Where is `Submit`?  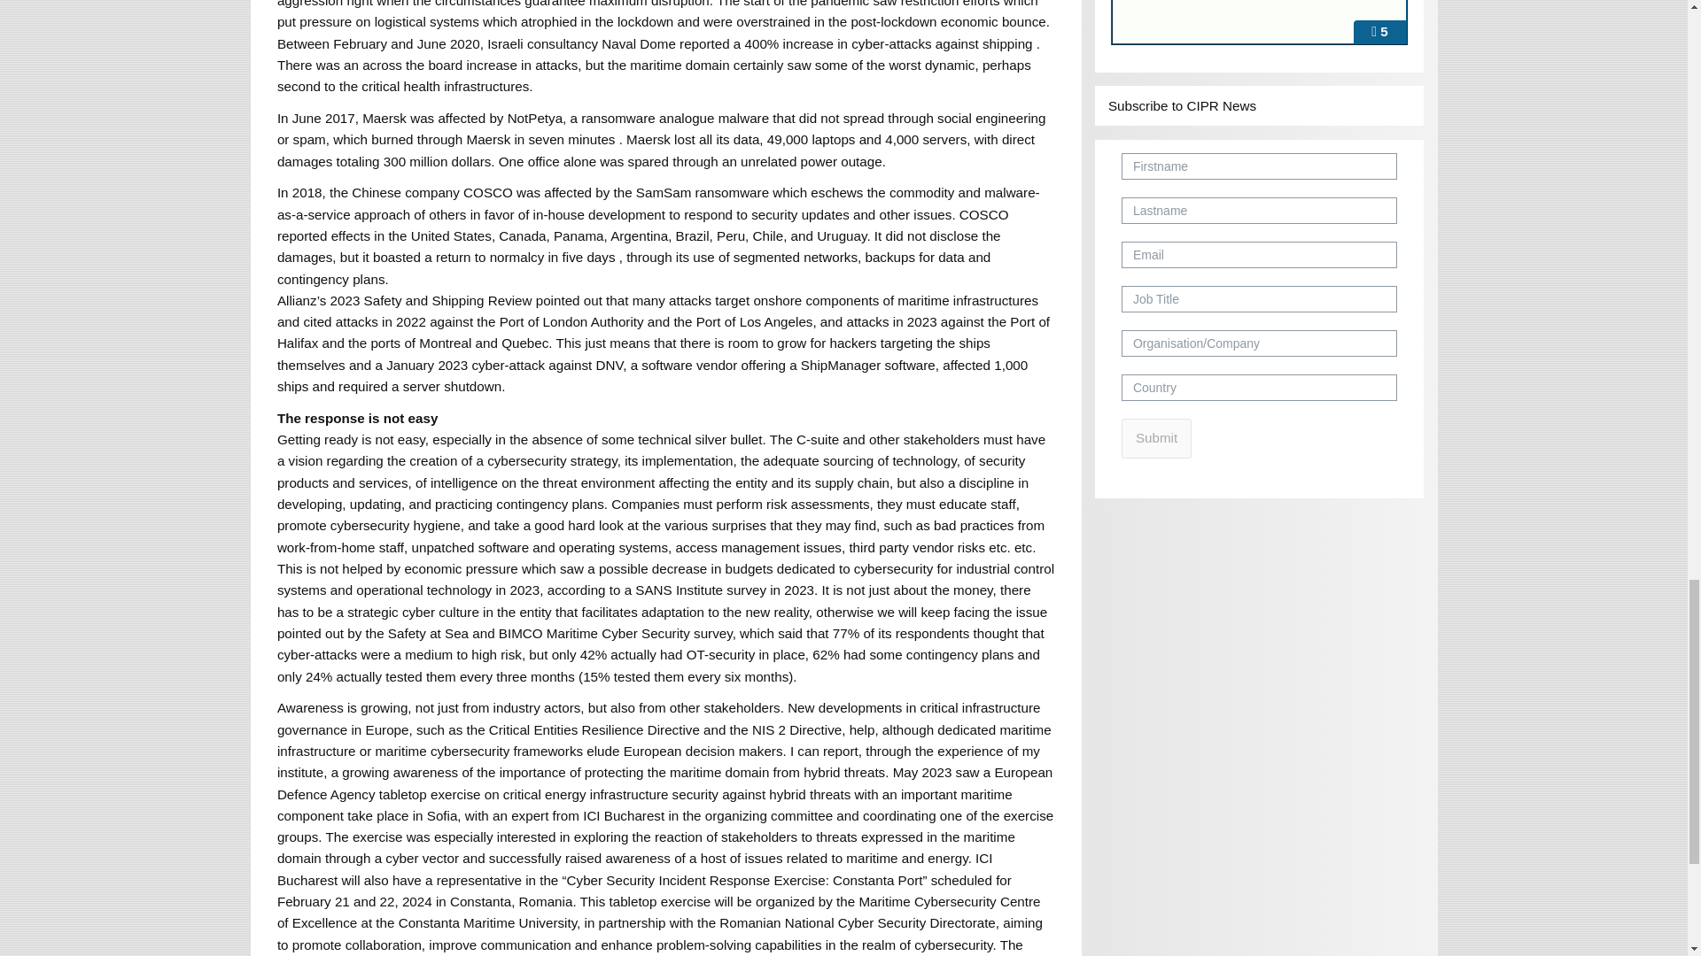 Submit is located at coordinates (1156, 439).